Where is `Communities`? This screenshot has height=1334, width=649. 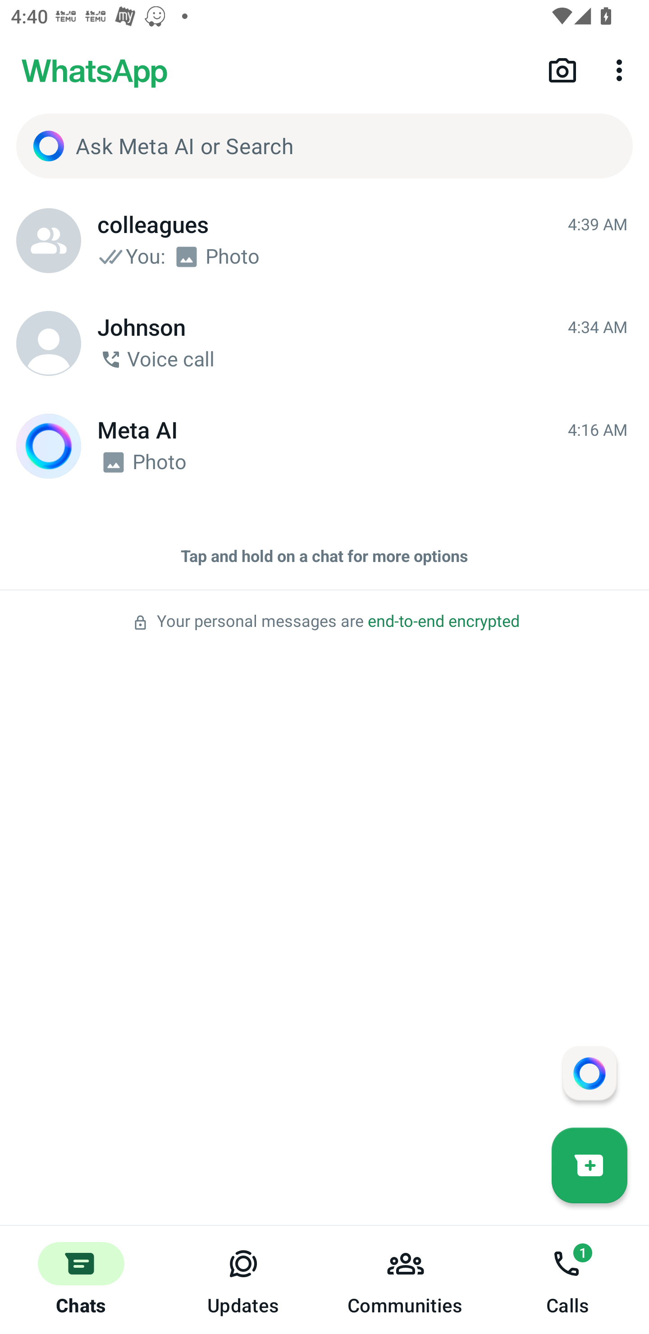 Communities is located at coordinates (406, 1280).